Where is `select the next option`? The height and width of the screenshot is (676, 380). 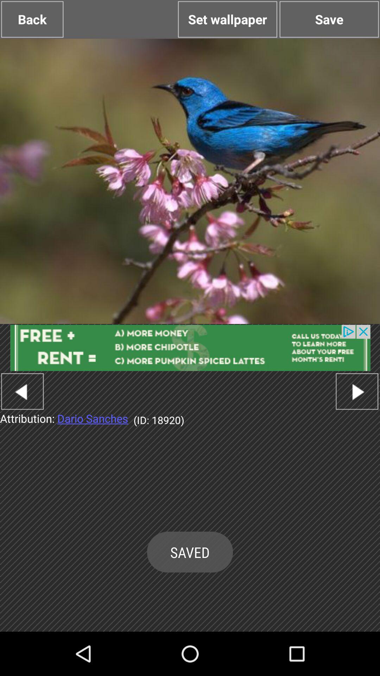
select the next option is located at coordinates (357, 392).